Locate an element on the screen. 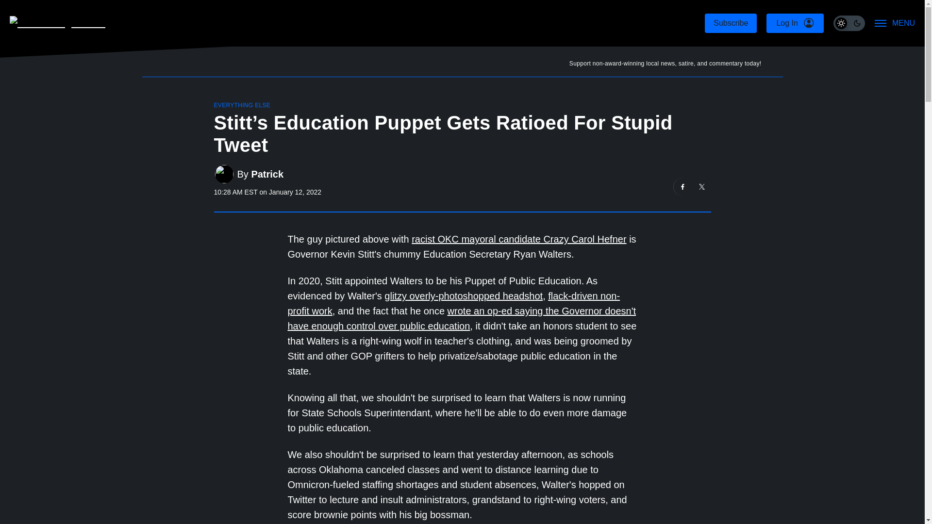 The image size is (932, 524). flack-driven non-profit work is located at coordinates (453, 304).